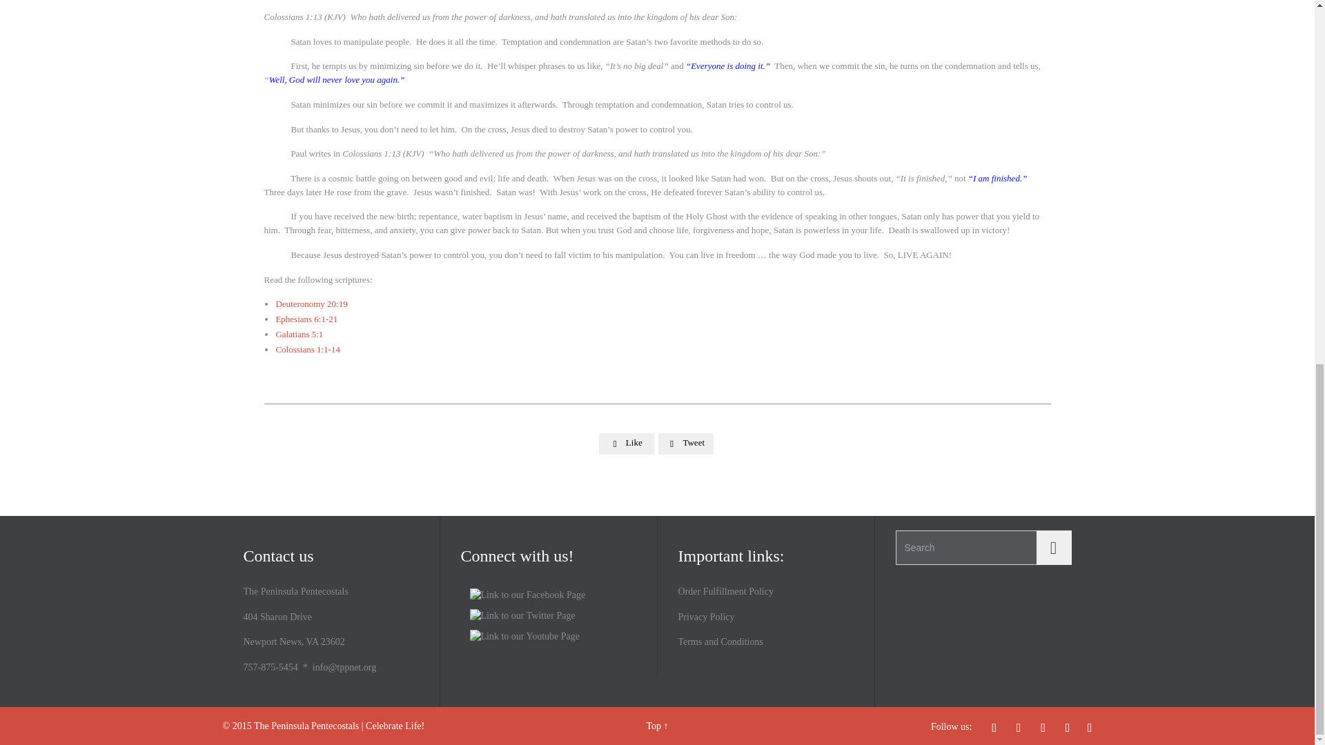  I want to click on Order Fulfillment Policy, so click(725, 591).